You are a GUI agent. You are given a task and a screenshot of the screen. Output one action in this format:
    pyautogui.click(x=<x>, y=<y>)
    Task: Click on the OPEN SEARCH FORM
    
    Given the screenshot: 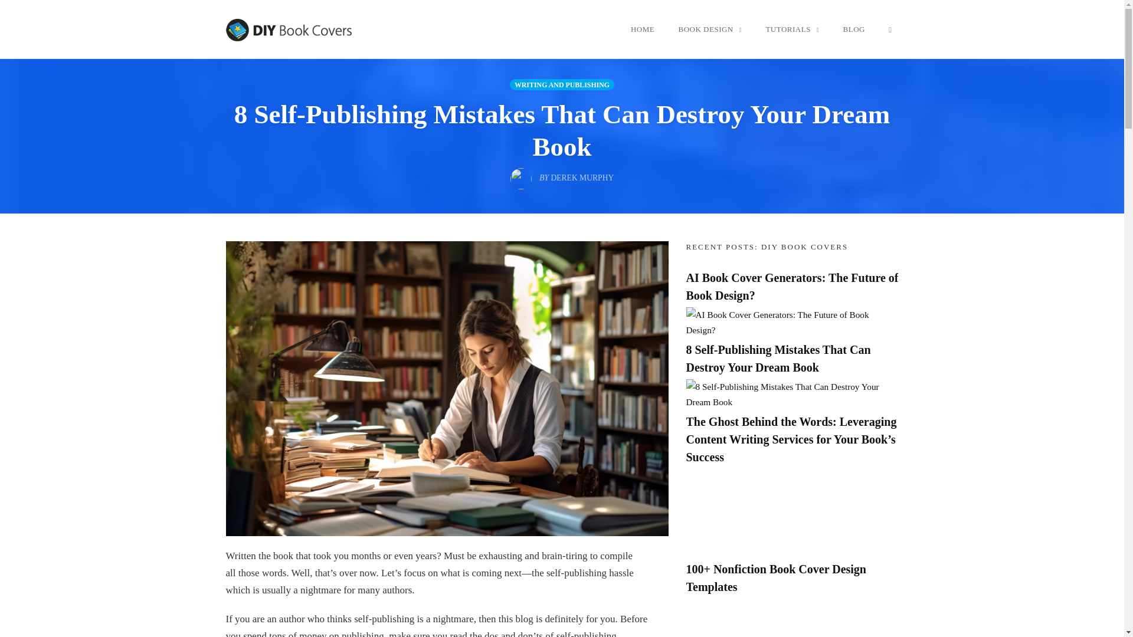 What is the action you would take?
    pyautogui.click(x=890, y=29)
    